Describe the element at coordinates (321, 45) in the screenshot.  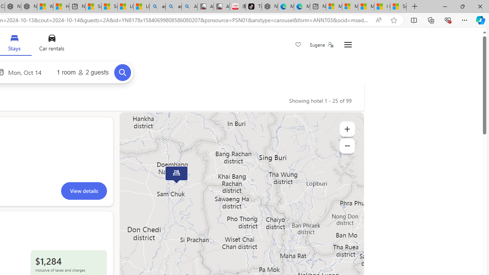
I see `Eugene` at that location.